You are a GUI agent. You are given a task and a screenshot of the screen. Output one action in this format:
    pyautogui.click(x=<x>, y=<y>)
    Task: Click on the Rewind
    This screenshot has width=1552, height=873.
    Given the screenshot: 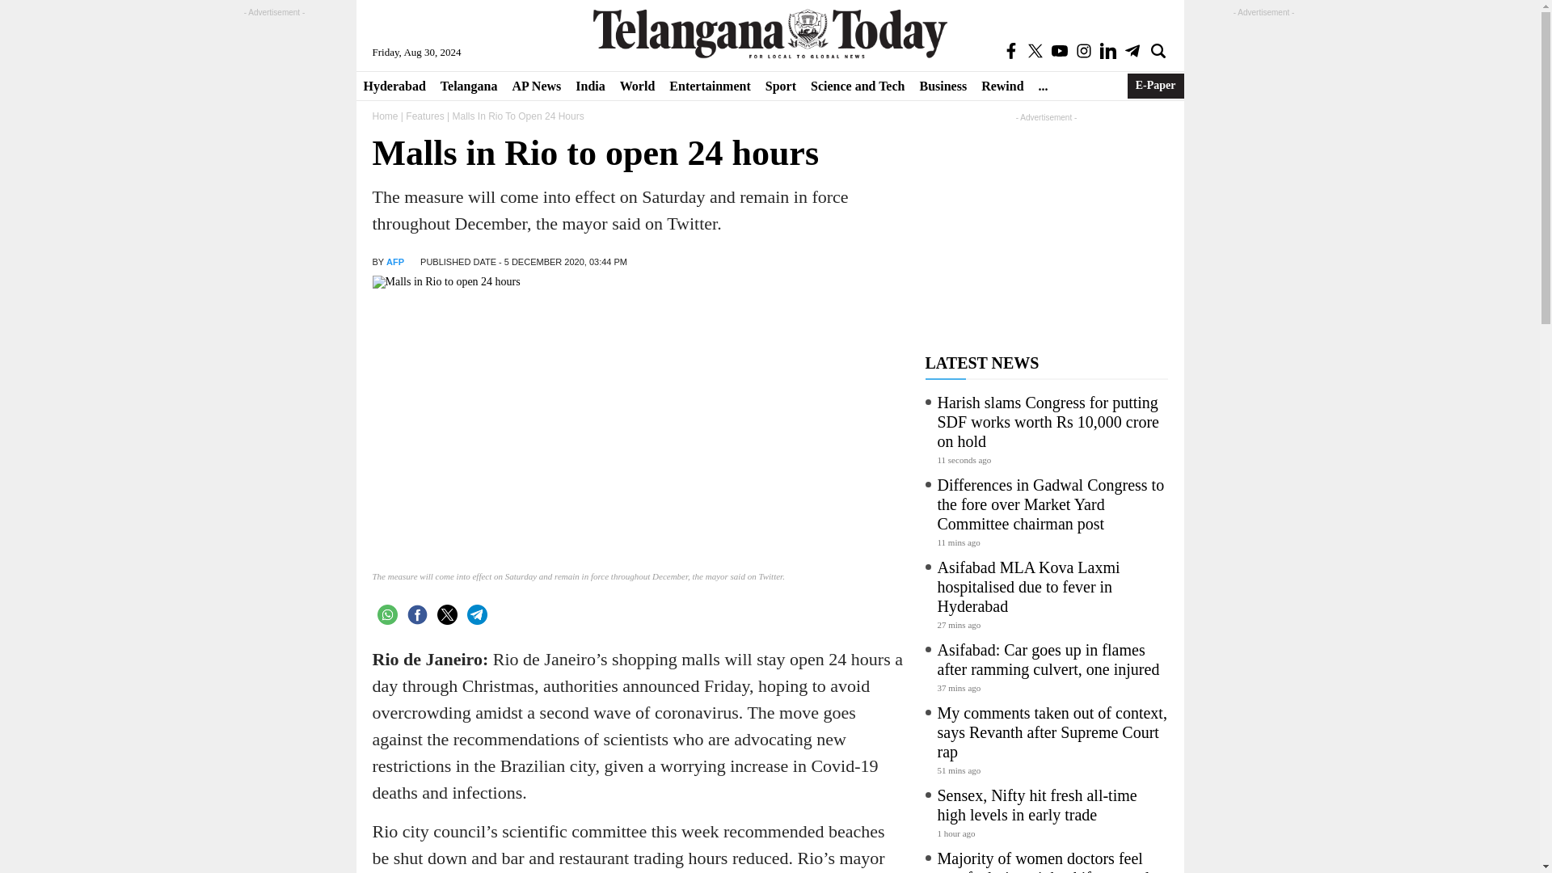 What is the action you would take?
    pyautogui.click(x=1002, y=86)
    